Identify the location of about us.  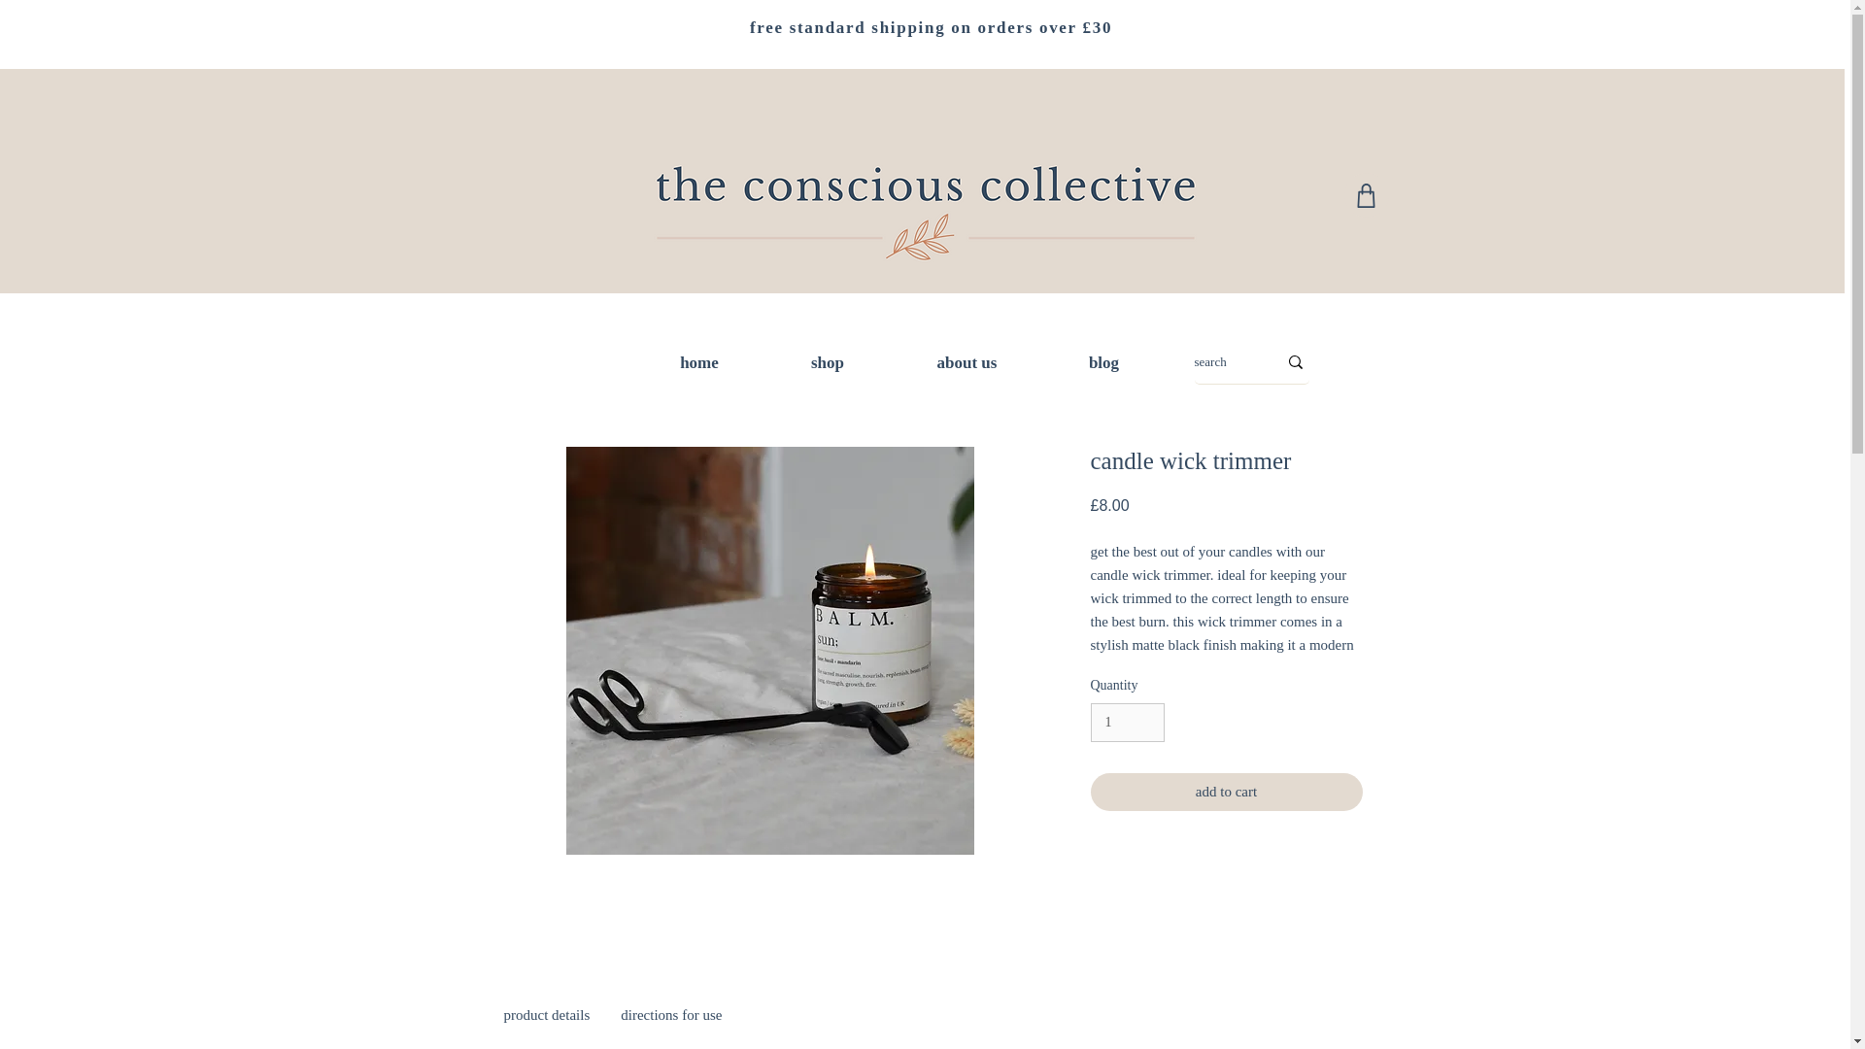
(966, 362).